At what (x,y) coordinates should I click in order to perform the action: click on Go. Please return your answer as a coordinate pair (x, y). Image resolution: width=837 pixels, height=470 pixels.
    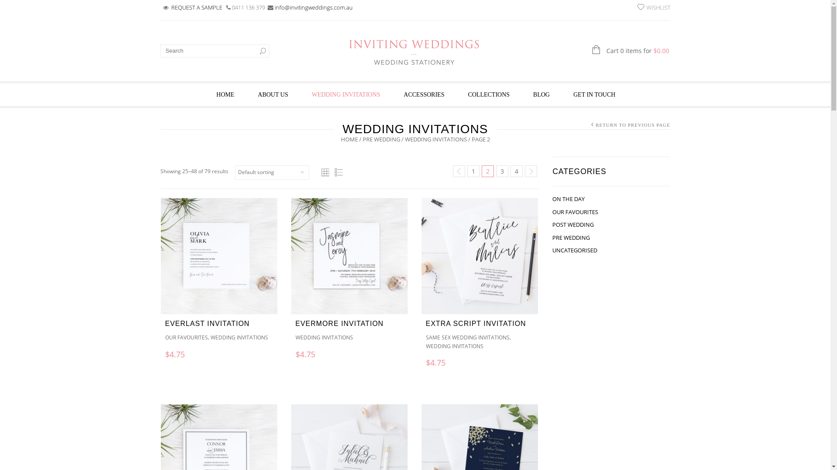
    Looking at the image, I should click on (263, 51).